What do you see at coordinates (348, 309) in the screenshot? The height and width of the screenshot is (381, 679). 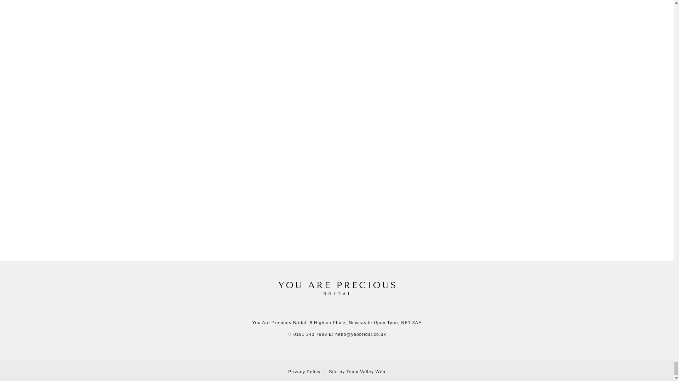 I see `Pinterest` at bounding box center [348, 309].